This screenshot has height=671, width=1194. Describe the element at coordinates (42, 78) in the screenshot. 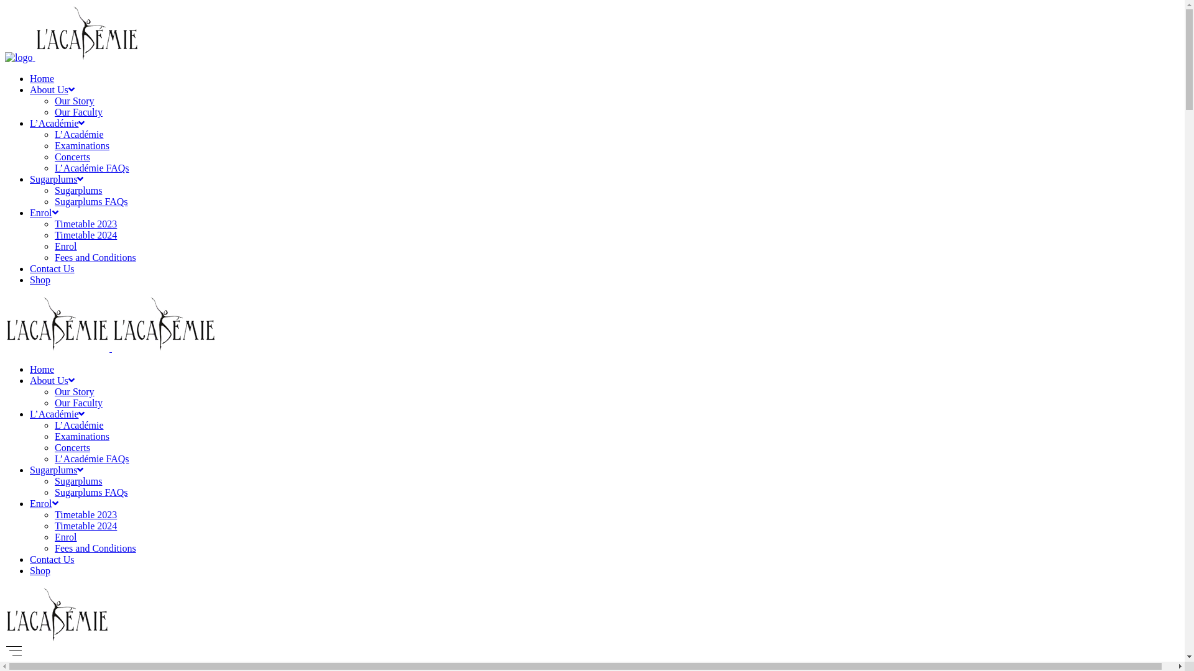

I see `Home` at that location.